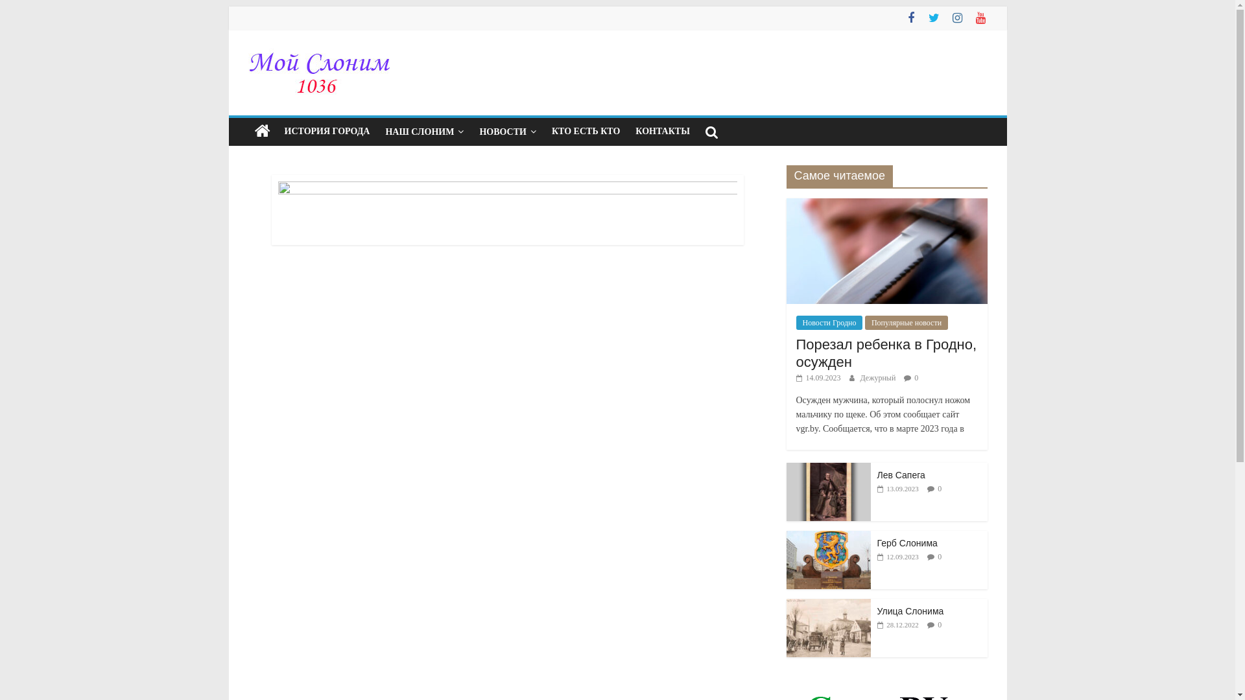 Image resolution: width=1245 pixels, height=700 pixels. What do you see at coordinates (940, 625) in the screenshot?
I see `0` at bounding box center [940, 625].